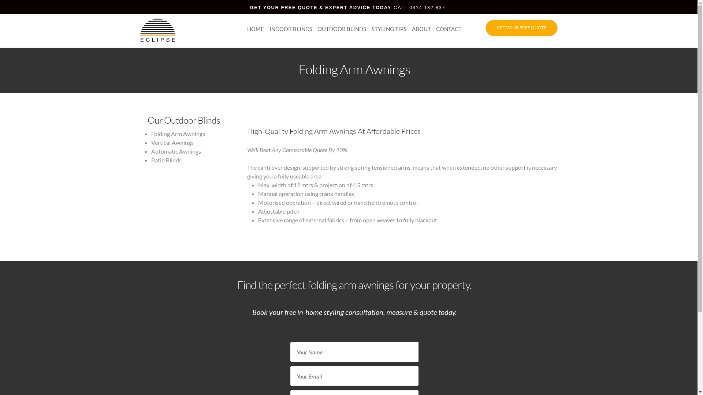 The height and width of the screenshot is (395, 703). Describe the element at coordinates (449, 29) in the screenshot. I see `CONTACT` at that location.